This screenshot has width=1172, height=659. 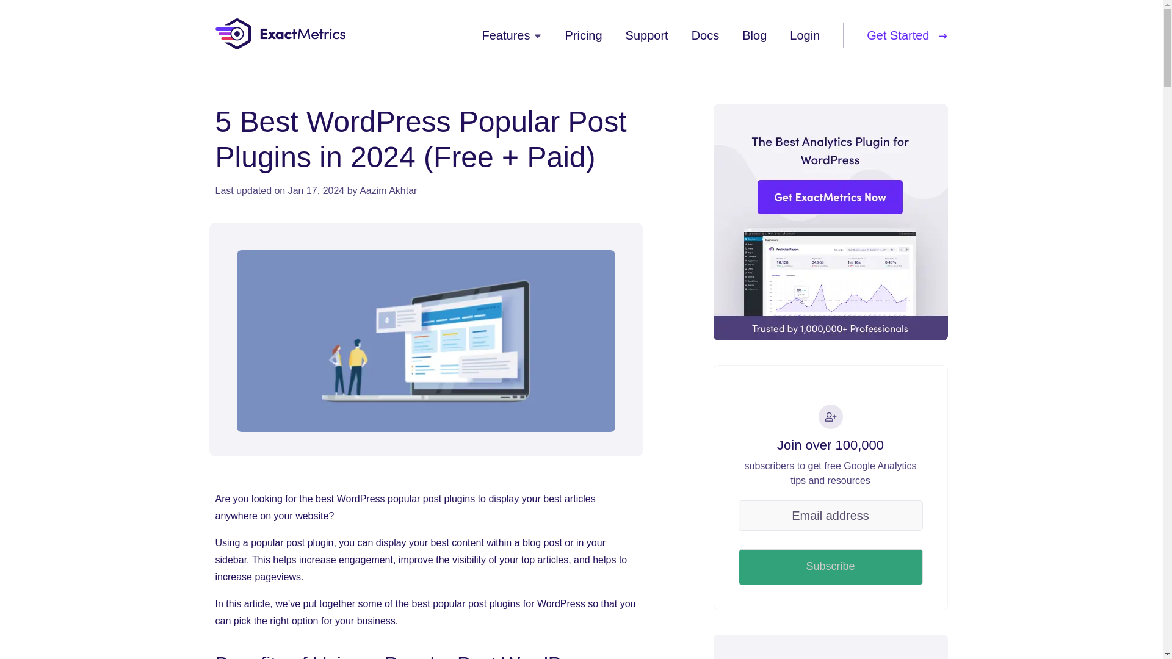 What do you see at coordinates (512, 35) in the screenshot?
I see `Features` at bounding box center [512, 35].